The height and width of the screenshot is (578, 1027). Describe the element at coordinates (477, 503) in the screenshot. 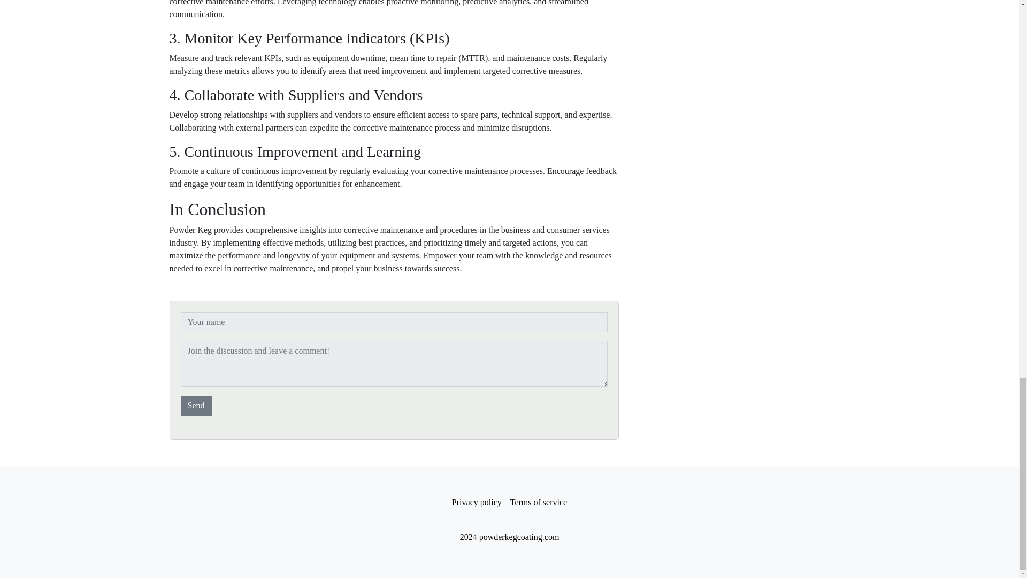

I see `Privacy policy` at that location.